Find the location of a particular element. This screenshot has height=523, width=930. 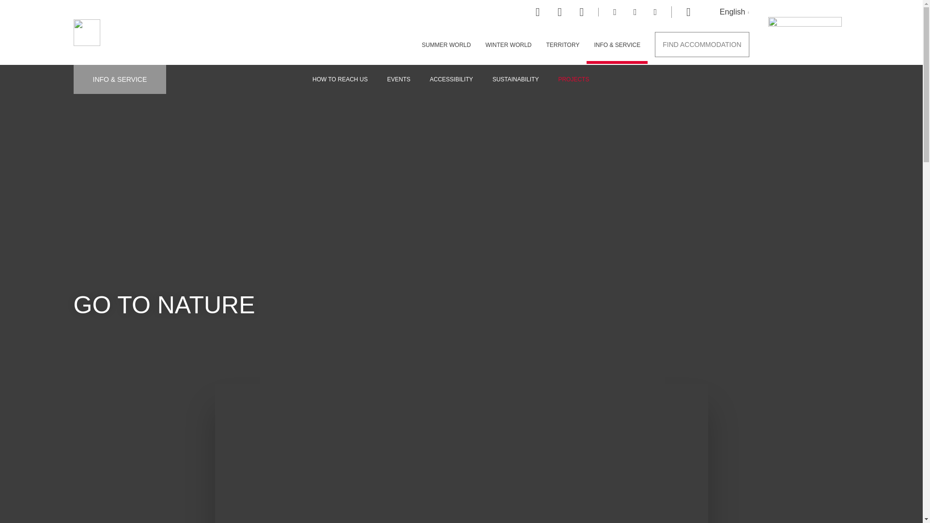

WINTER WORLD is located at coordinates (508, 47).